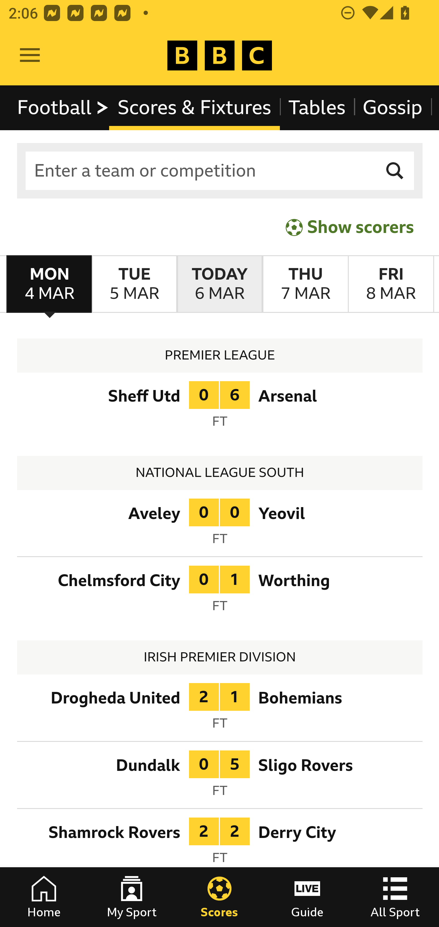 This screenshot has height=927, width=439. I want to click on All Sport, so click(395, 897).